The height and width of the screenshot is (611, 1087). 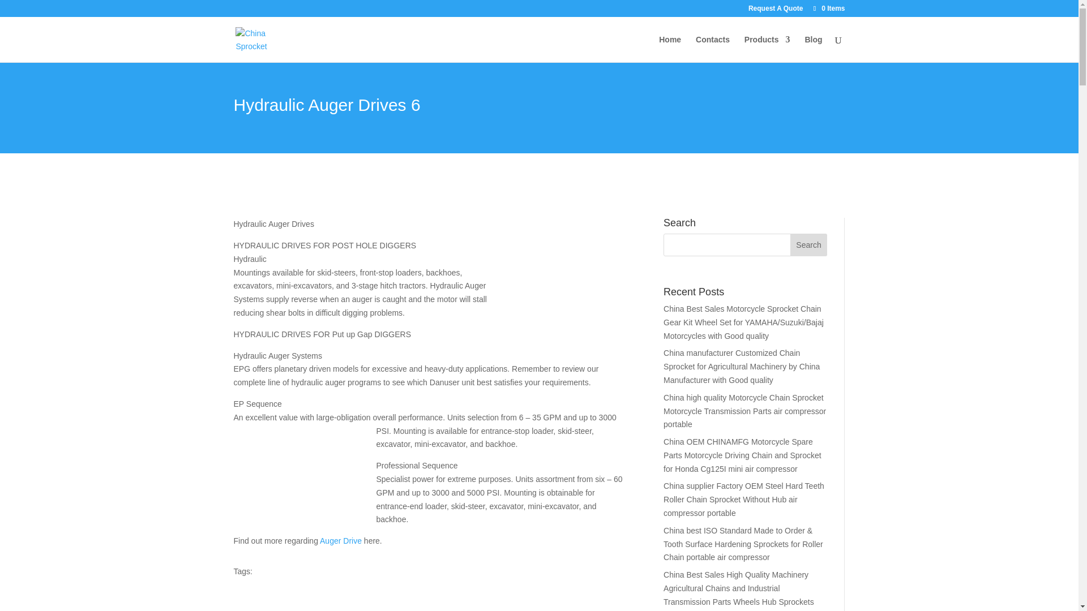 What do you see at coordinates (828, 8) in the screenshot?
I see `0 Items` at bounding box center [828, 8].